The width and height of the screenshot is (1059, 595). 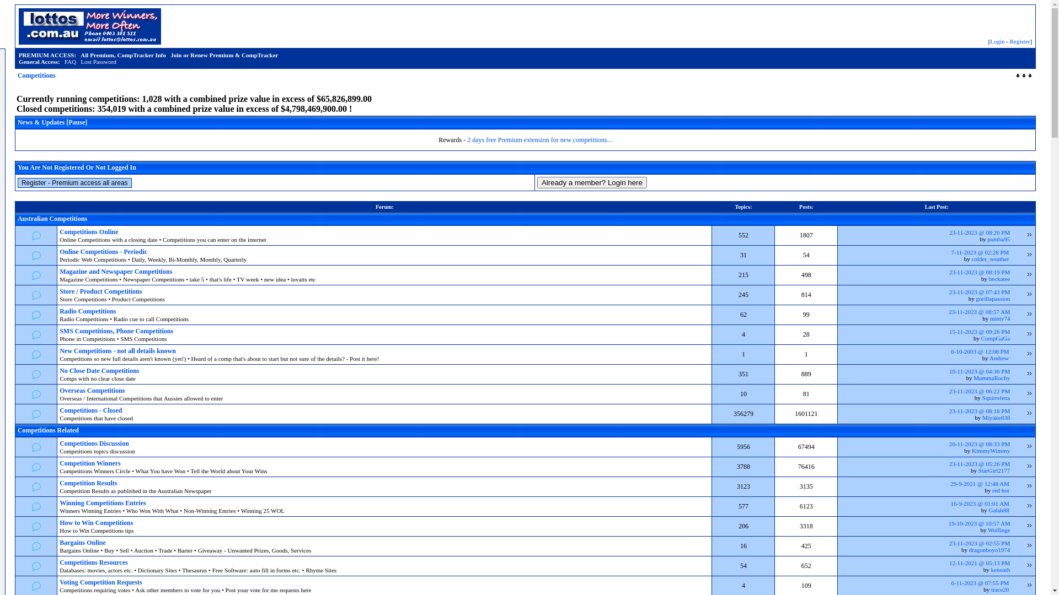 What do you see at coordinates (980, 484) in the screenshot?
I see `29-9-2021 @ 12:48 AM` at bounding box center [980, 484].